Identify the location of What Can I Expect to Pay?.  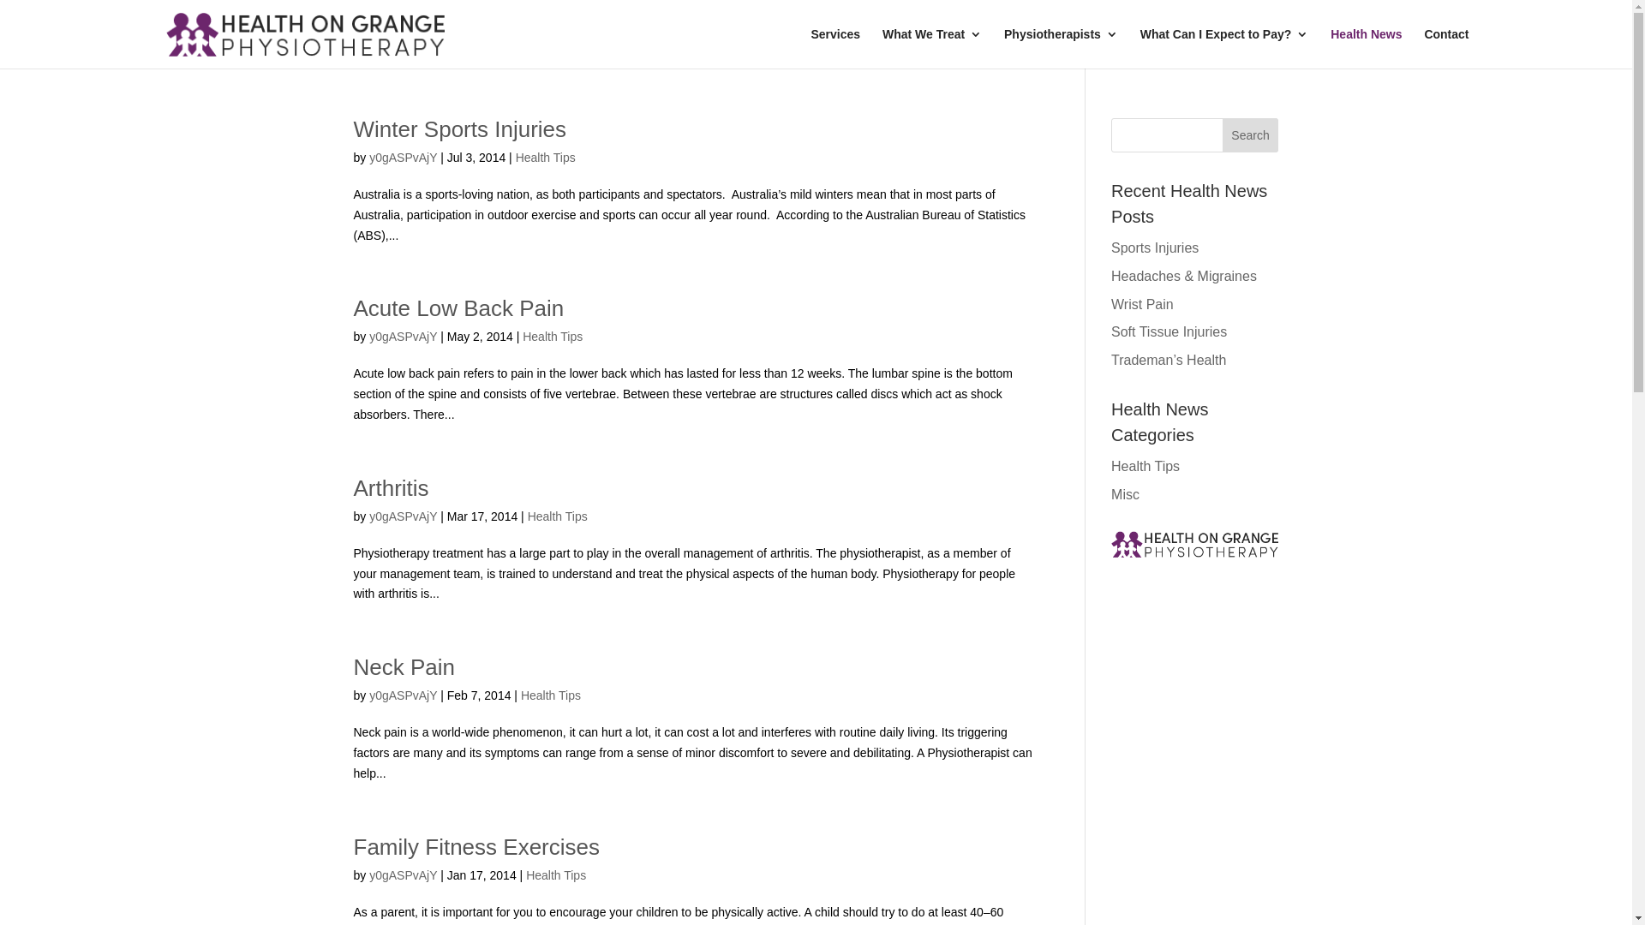
(1225, 48).